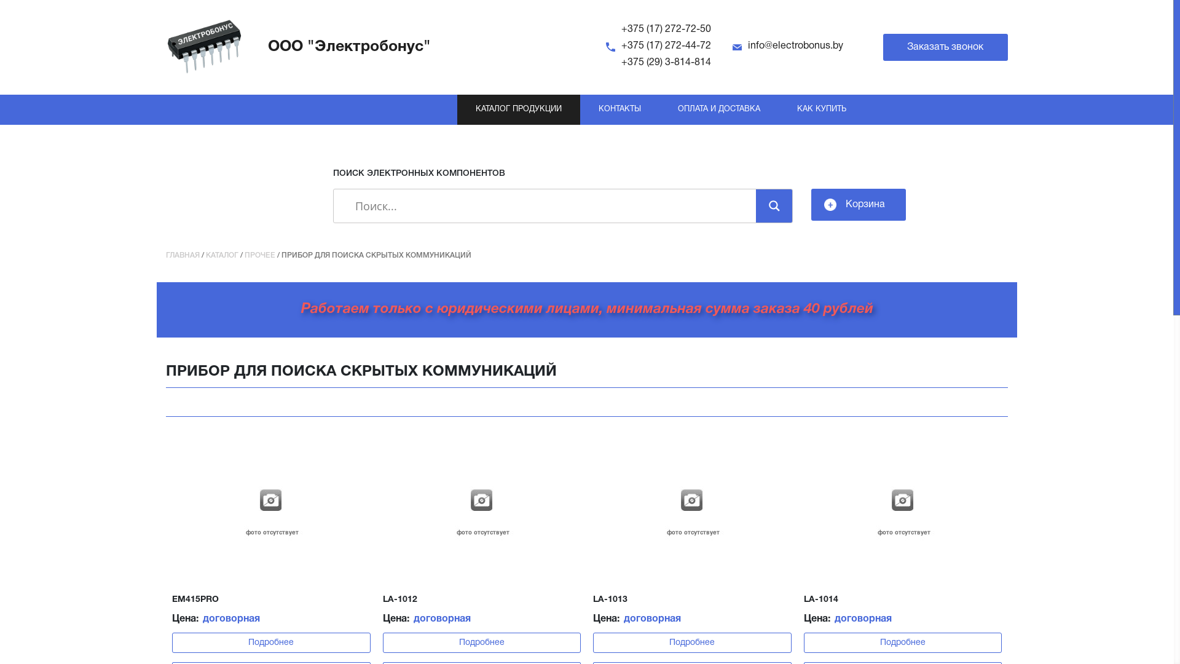 This screenshot has width=1180, height=664. Describe the element at coordinates (666, 46) in the screenshot. I see `+375 (17) 272-44-72` at that location.